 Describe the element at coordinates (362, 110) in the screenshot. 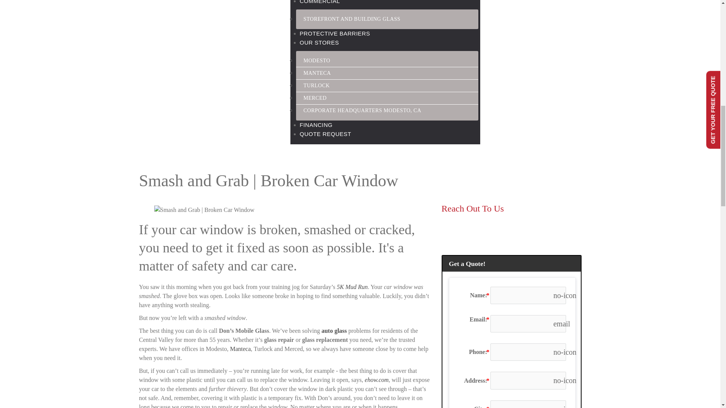

I see `CORPORATE HEADQUARTERS MODESTO, CA` at that location.